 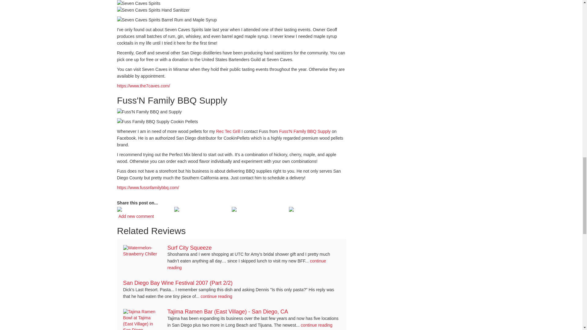 I want to click on Add new comment, so click(x=136, y=216).